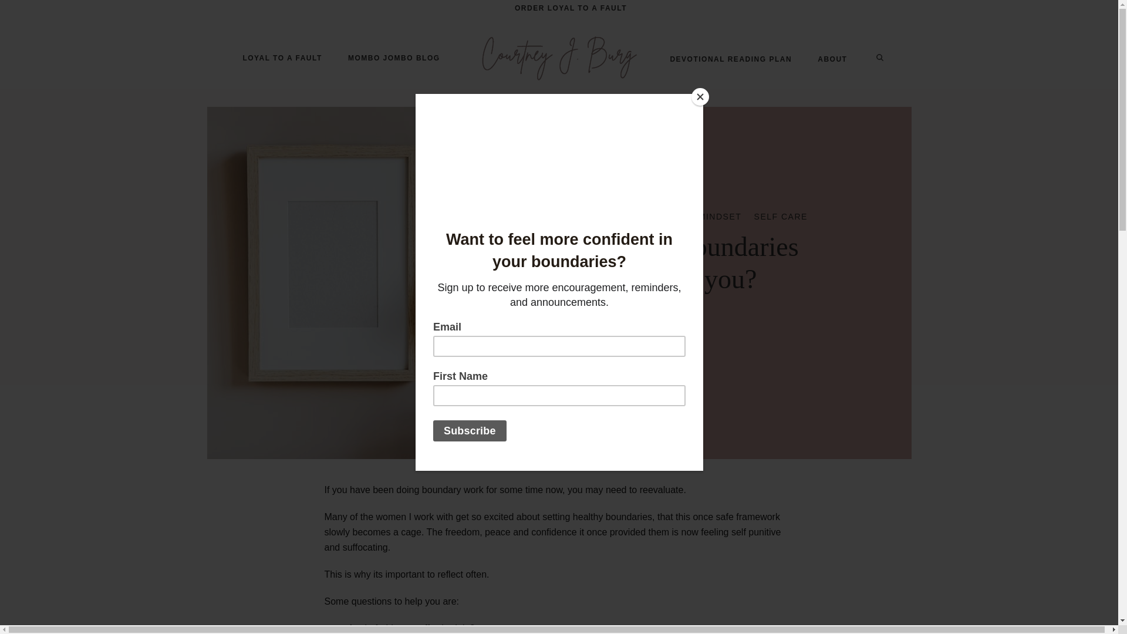  Describe the element at coordinates (730, 59) in the screenshot. I see `DEVOTIONAL READING PLAN` at that location.